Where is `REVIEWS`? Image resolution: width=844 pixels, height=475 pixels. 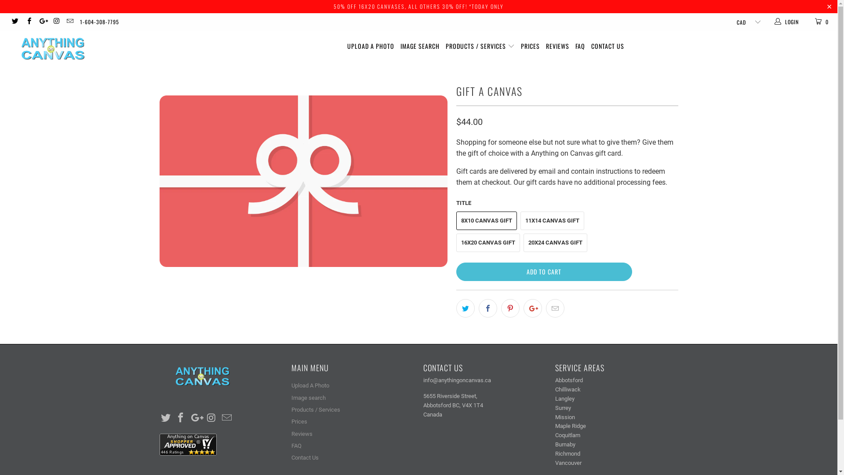
REVIEWS is located at coordinates (557, 47).